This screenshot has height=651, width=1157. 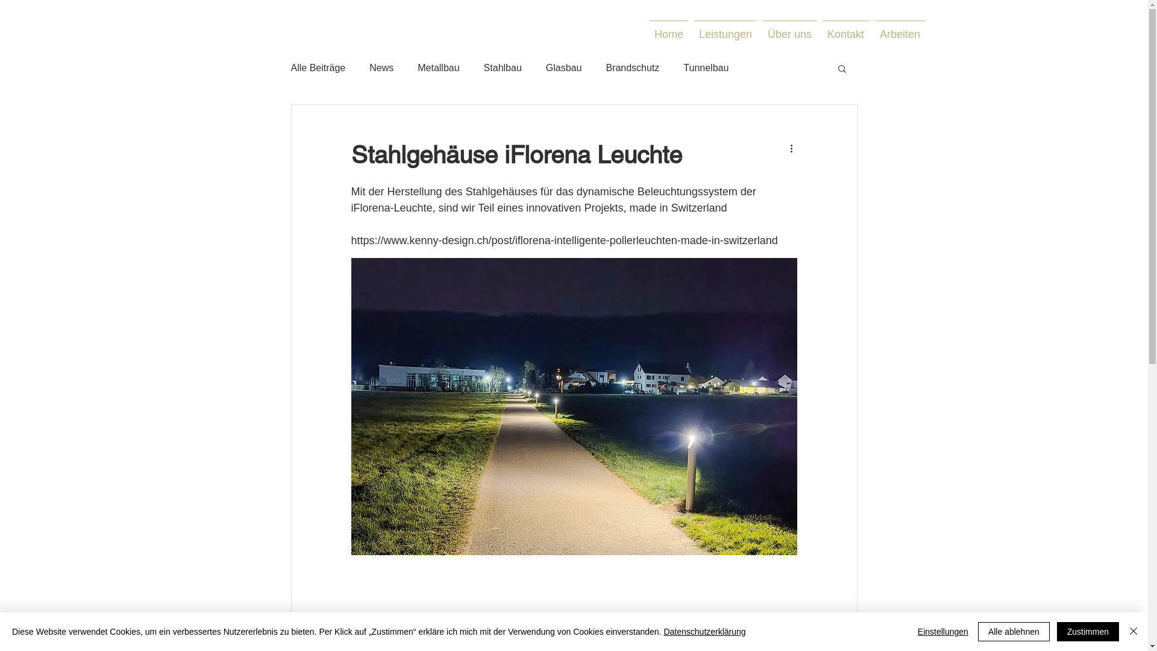 What do you see at coordinates (706, 68) in the screenshot?
I see `Tunnelbau` at bounding box center [706, 68].